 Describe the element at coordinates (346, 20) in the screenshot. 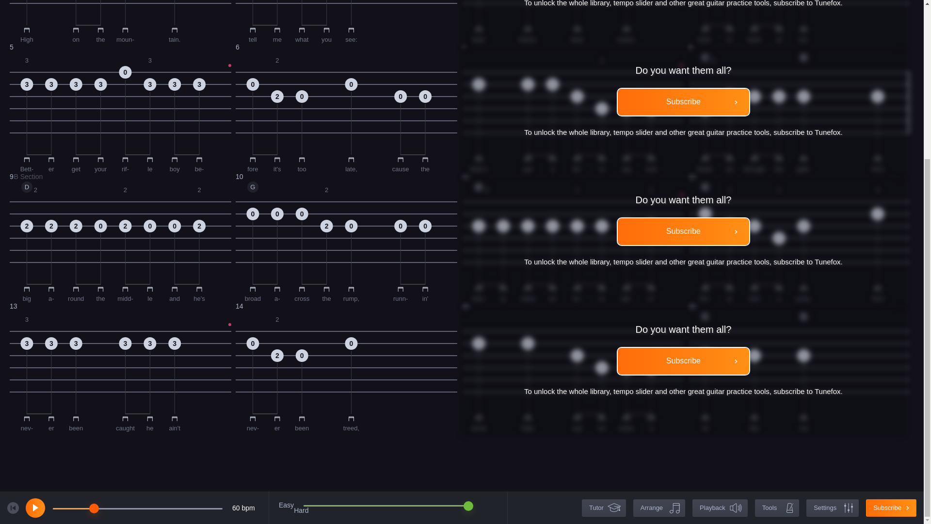

I see `Subscribe` at that location.